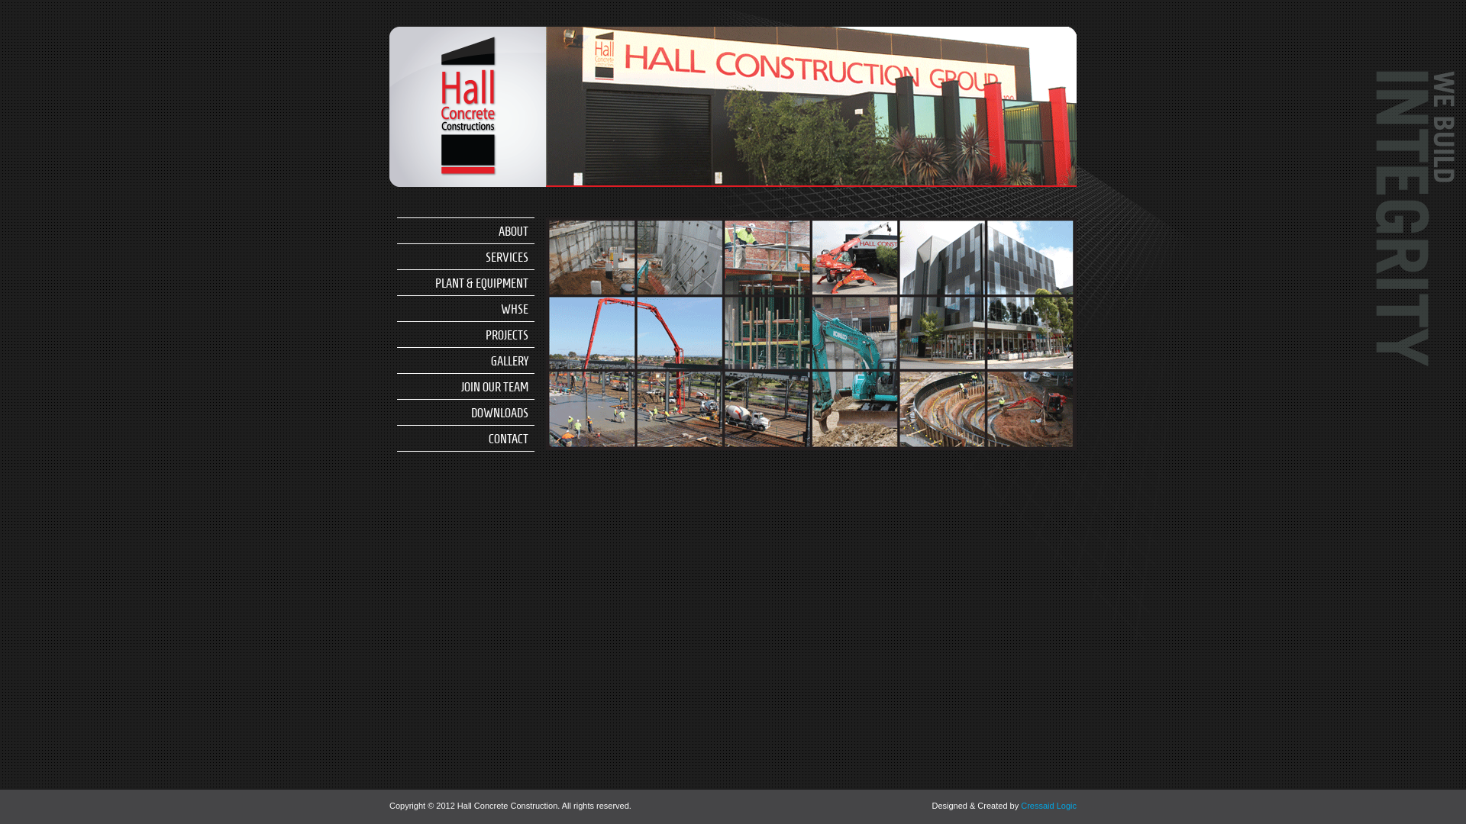  I want to click on GALLERY, so click(466, 360).